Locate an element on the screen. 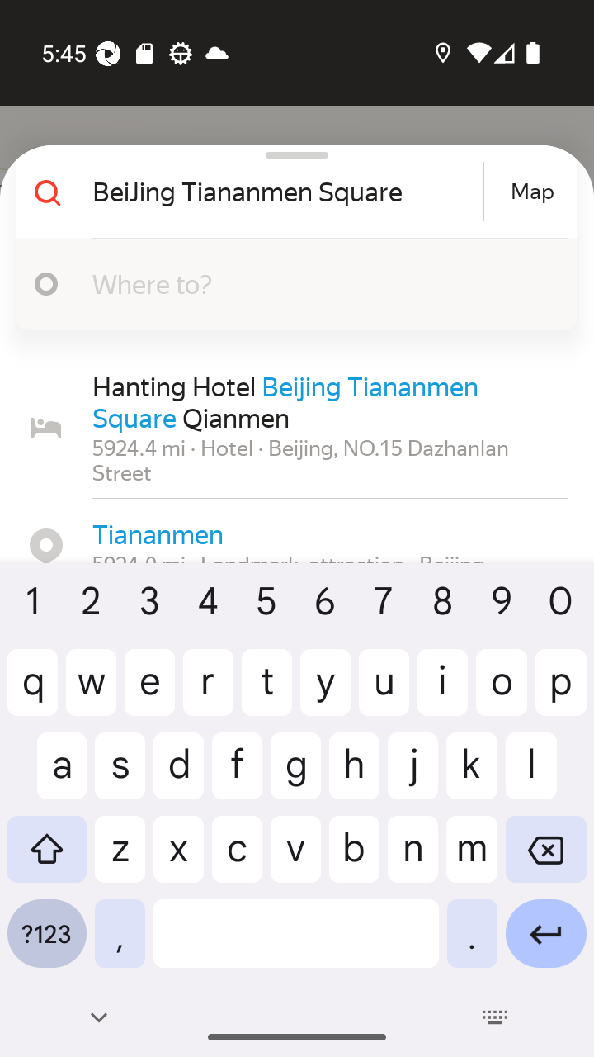 Image resolution: width=594 pixels, height=1057 pixels. BeiJing Tiananmen Square Map Map is located at coordinates (290, 192).